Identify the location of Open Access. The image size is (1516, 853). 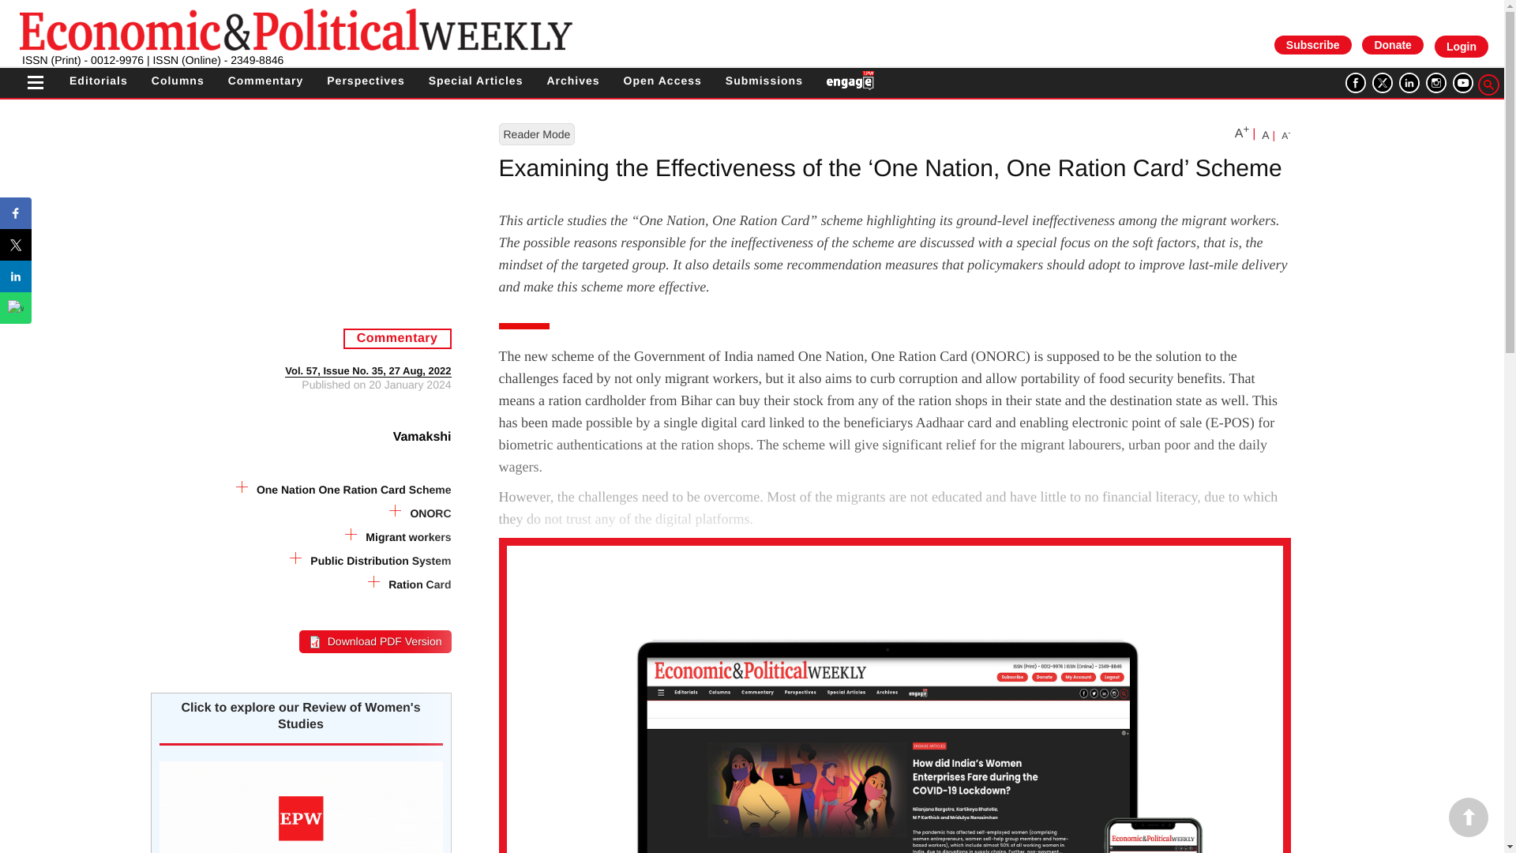
(662, 81).